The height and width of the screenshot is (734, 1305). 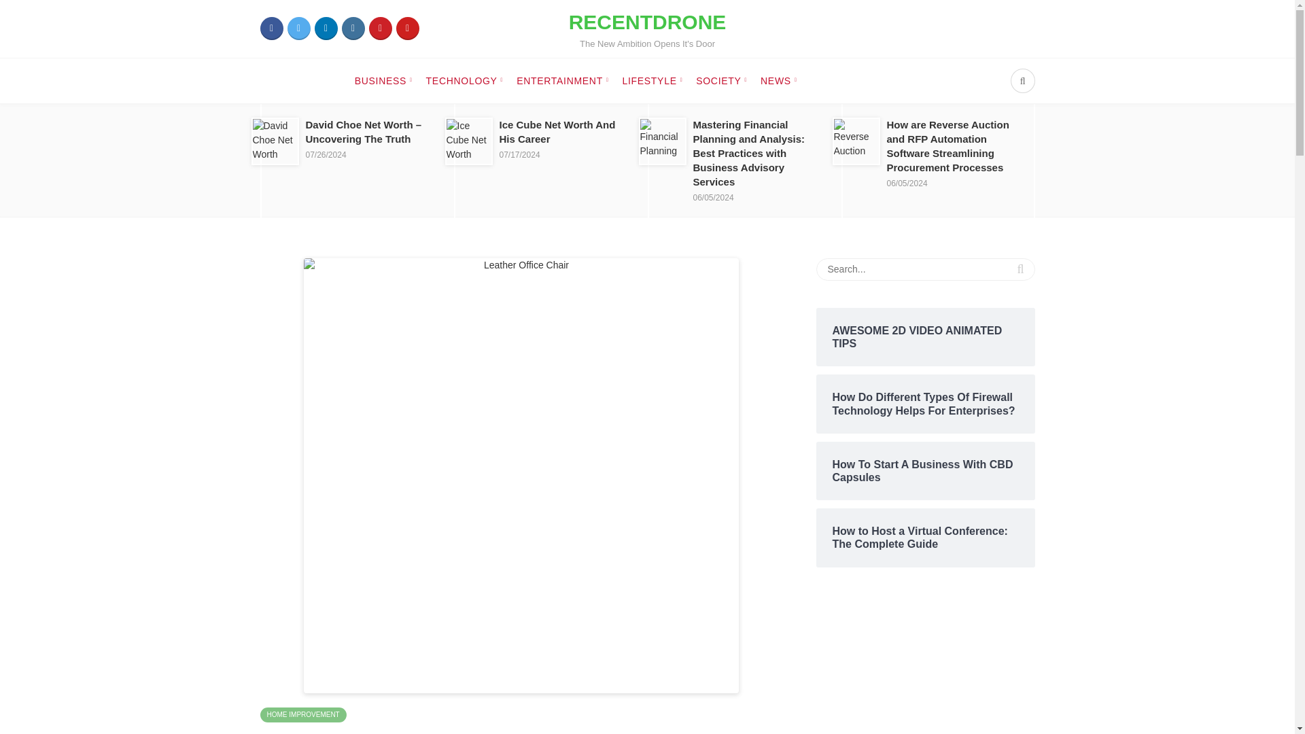 I want to click on Facebook, so click(x=302, y=714).